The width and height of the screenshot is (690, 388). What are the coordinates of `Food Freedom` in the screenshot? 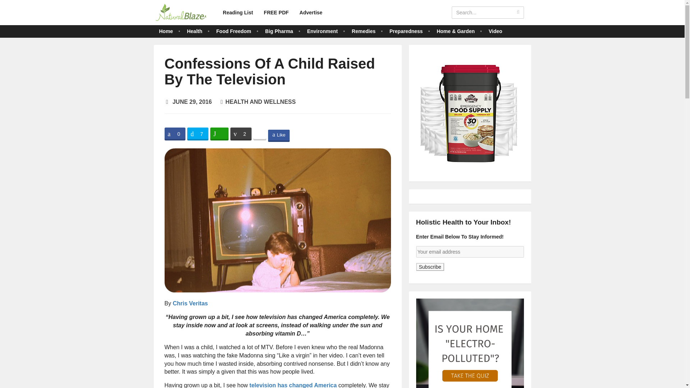 It's located at (234, 31).